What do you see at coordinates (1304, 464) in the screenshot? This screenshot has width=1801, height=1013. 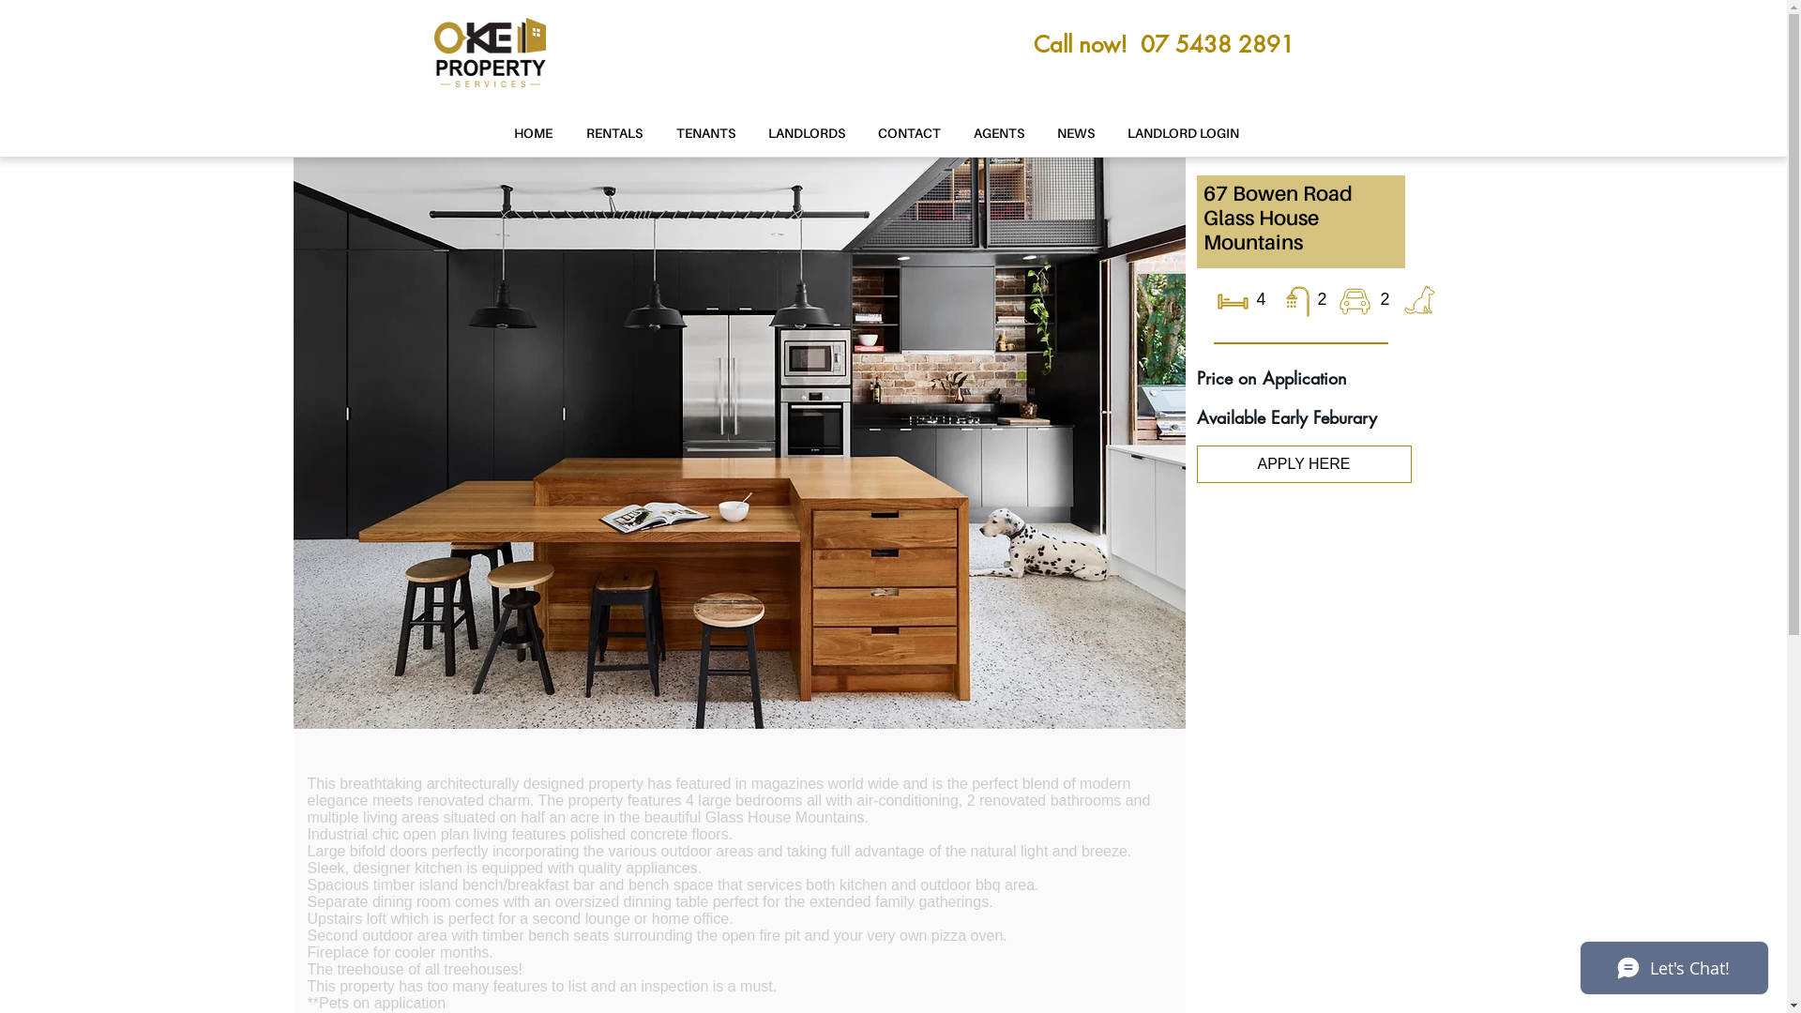 I see `APPLY HERE` at bounding box center [1304, 464].